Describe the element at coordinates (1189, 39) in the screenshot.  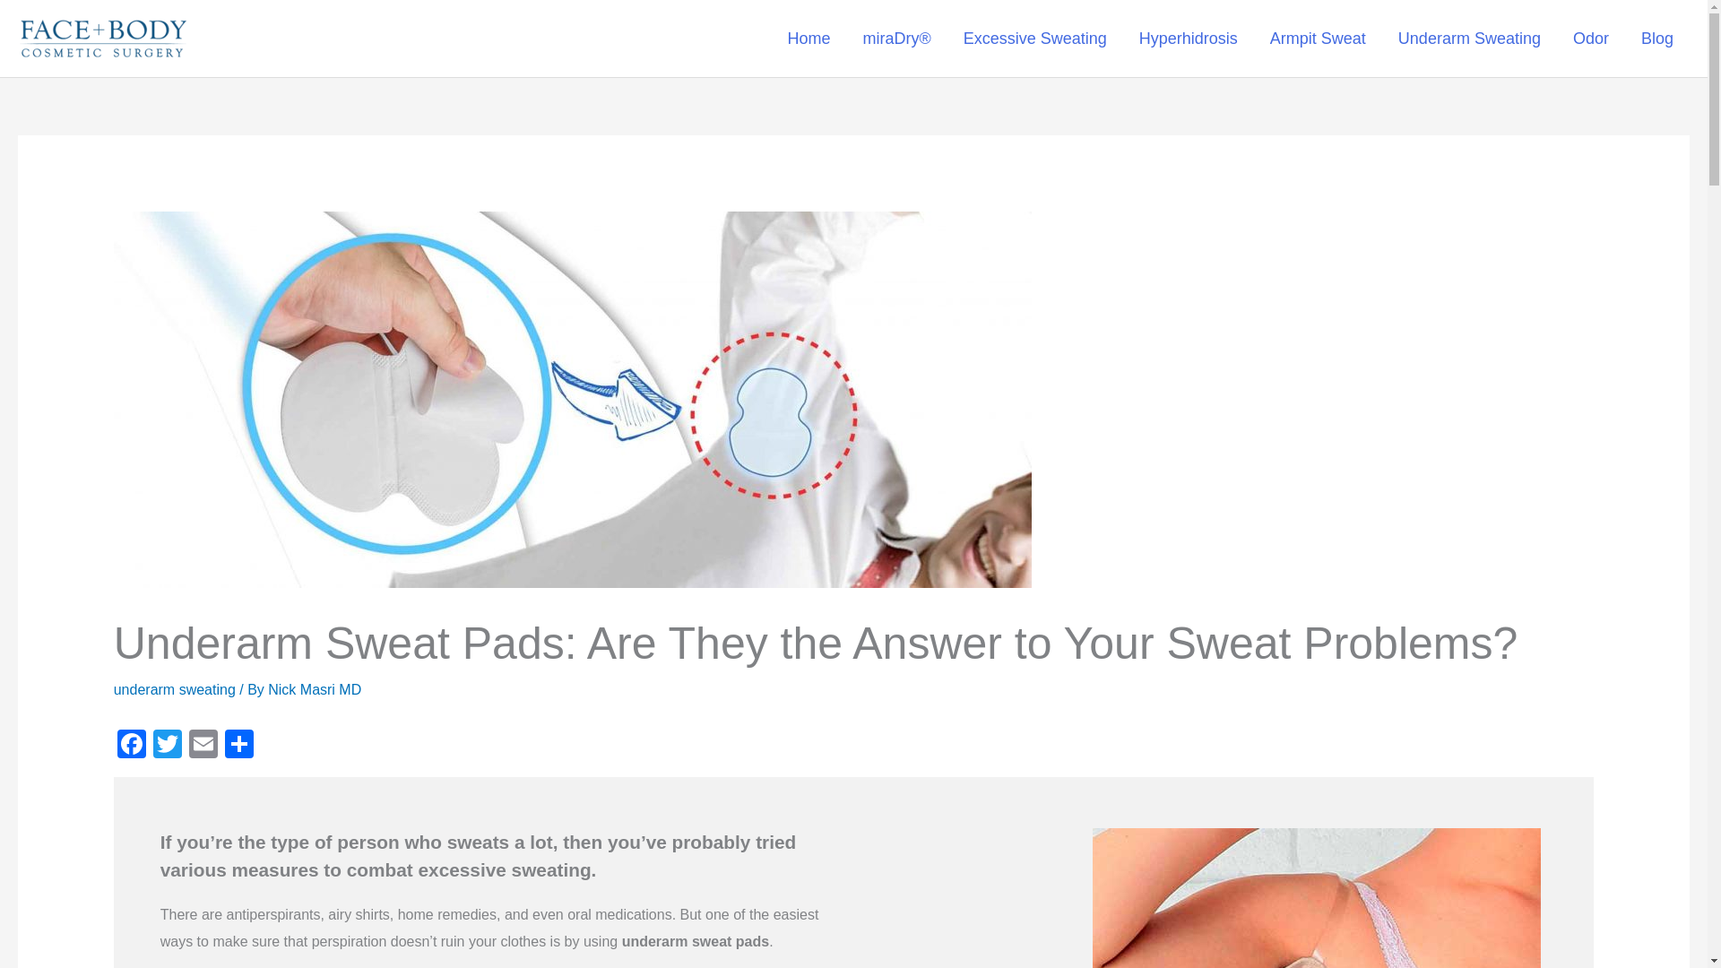
I see `Hyperhidrosis` at that location.